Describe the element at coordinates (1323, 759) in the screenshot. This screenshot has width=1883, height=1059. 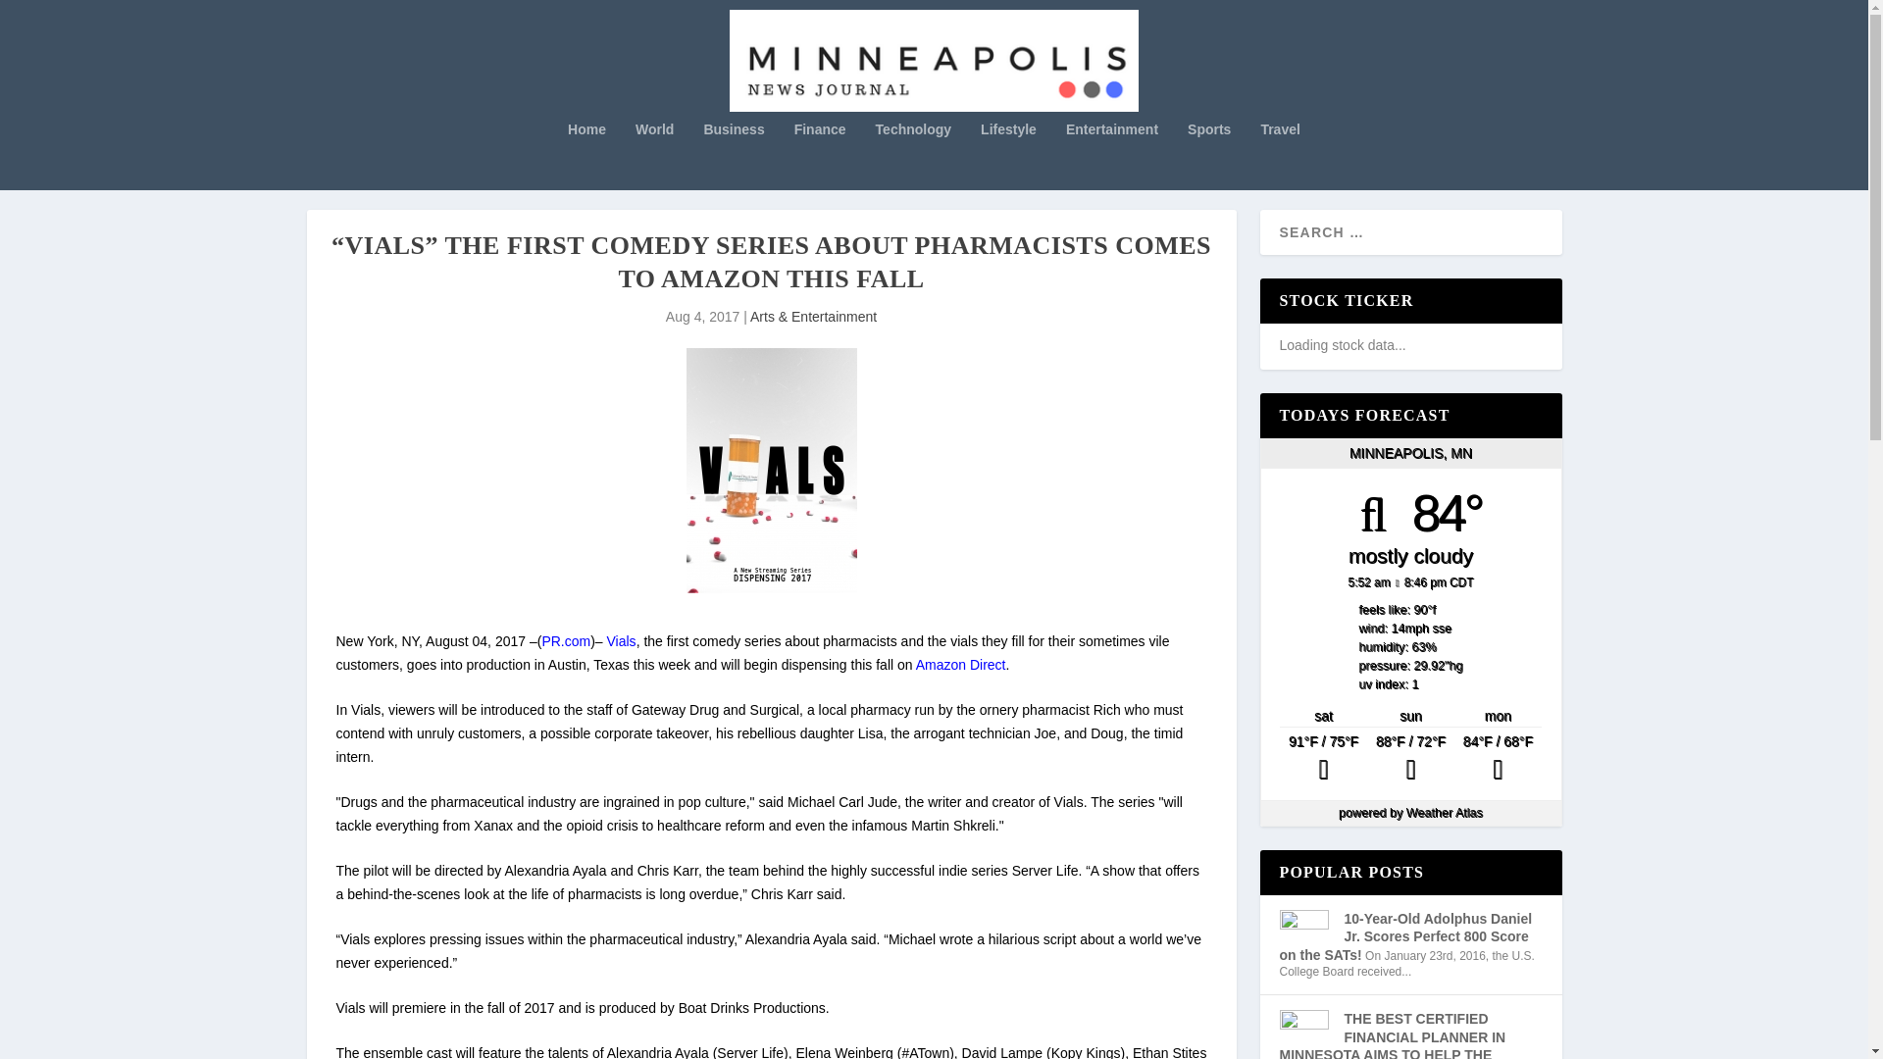
I see `Sunny` at that location.